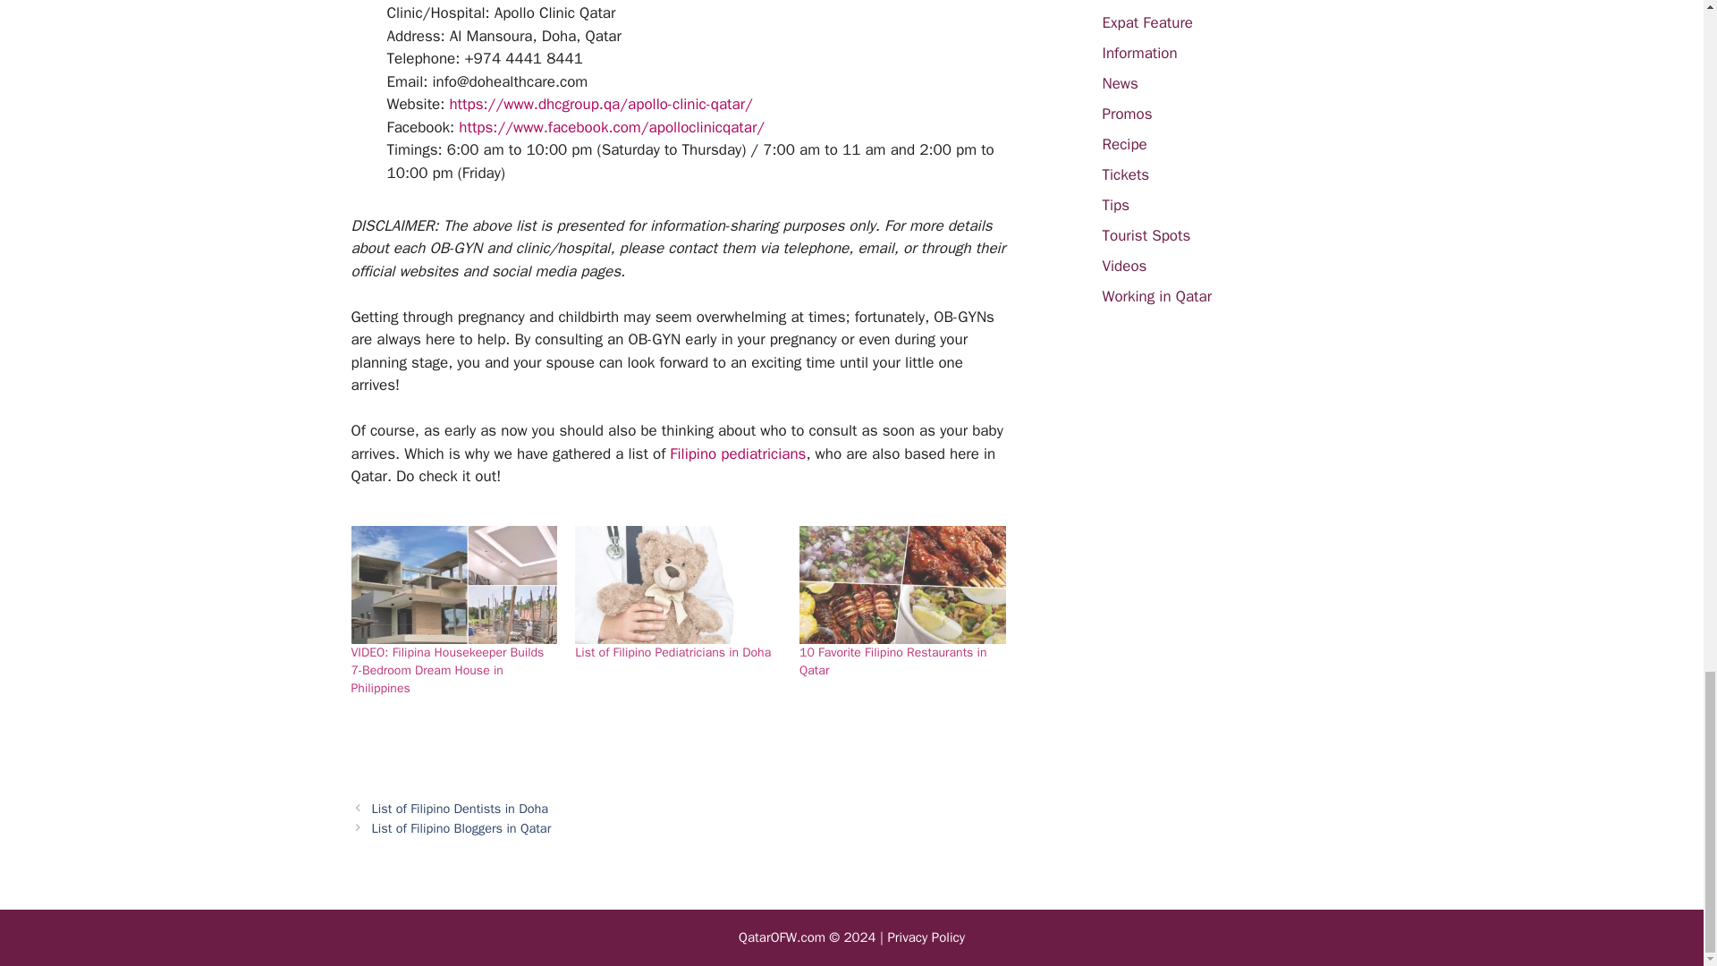 The image size is (1717, 966). Describe the element at coordinates (461, 828) in the screenshot. I see `List of Filipino Bloggers in Qatar` at that location.